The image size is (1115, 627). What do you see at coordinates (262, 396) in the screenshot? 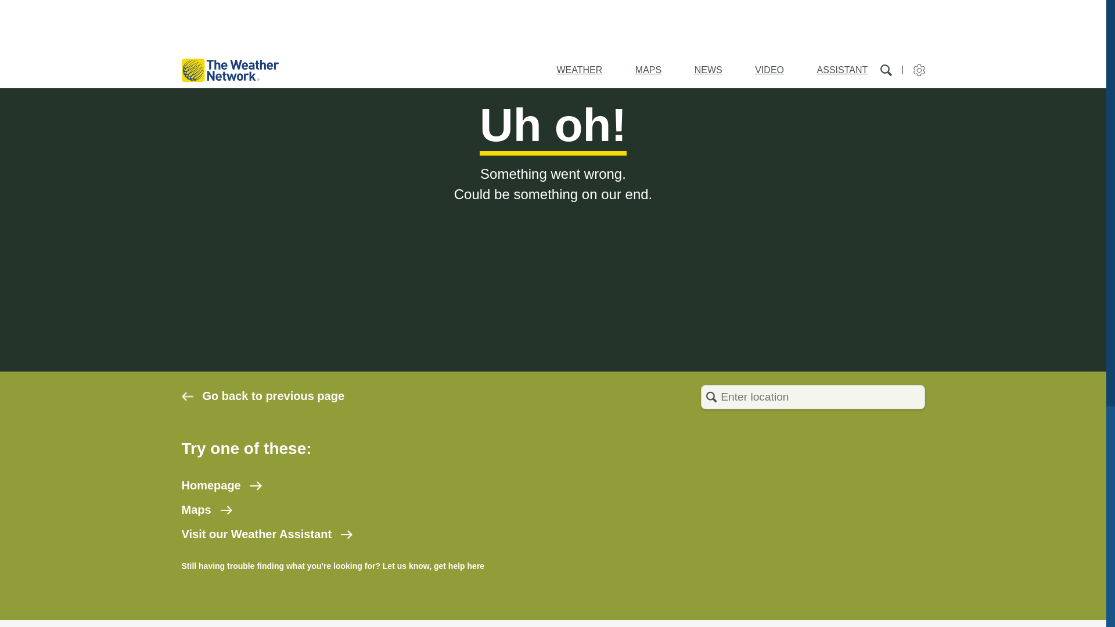
I see `Go back to previous page` at bounding box center [262, 396].